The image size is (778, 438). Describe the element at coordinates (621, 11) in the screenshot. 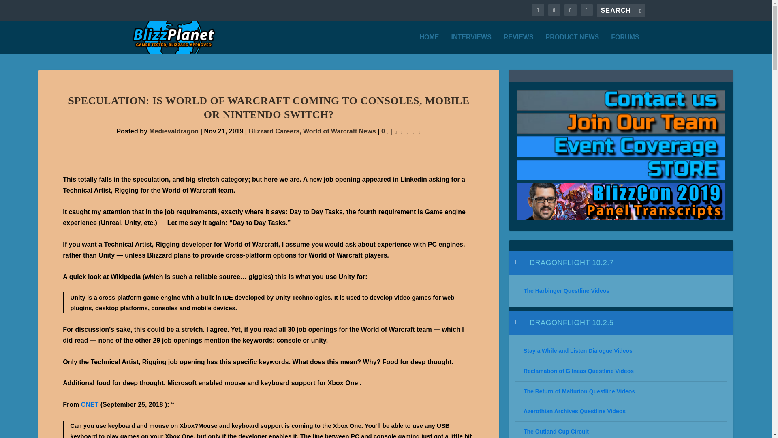

I see `Search for:` at that location.